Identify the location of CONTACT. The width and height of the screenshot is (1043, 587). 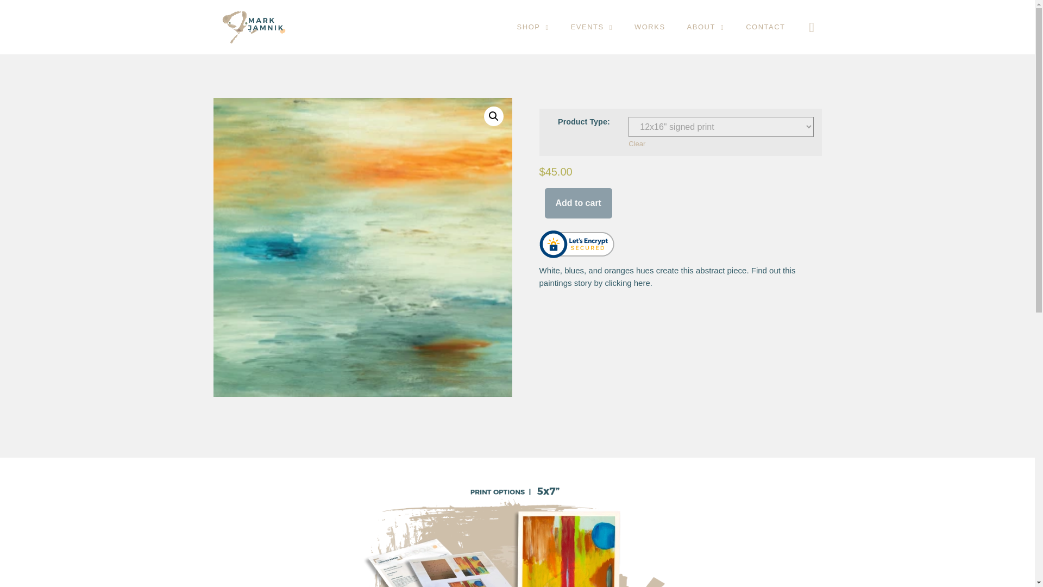
(765, 27).